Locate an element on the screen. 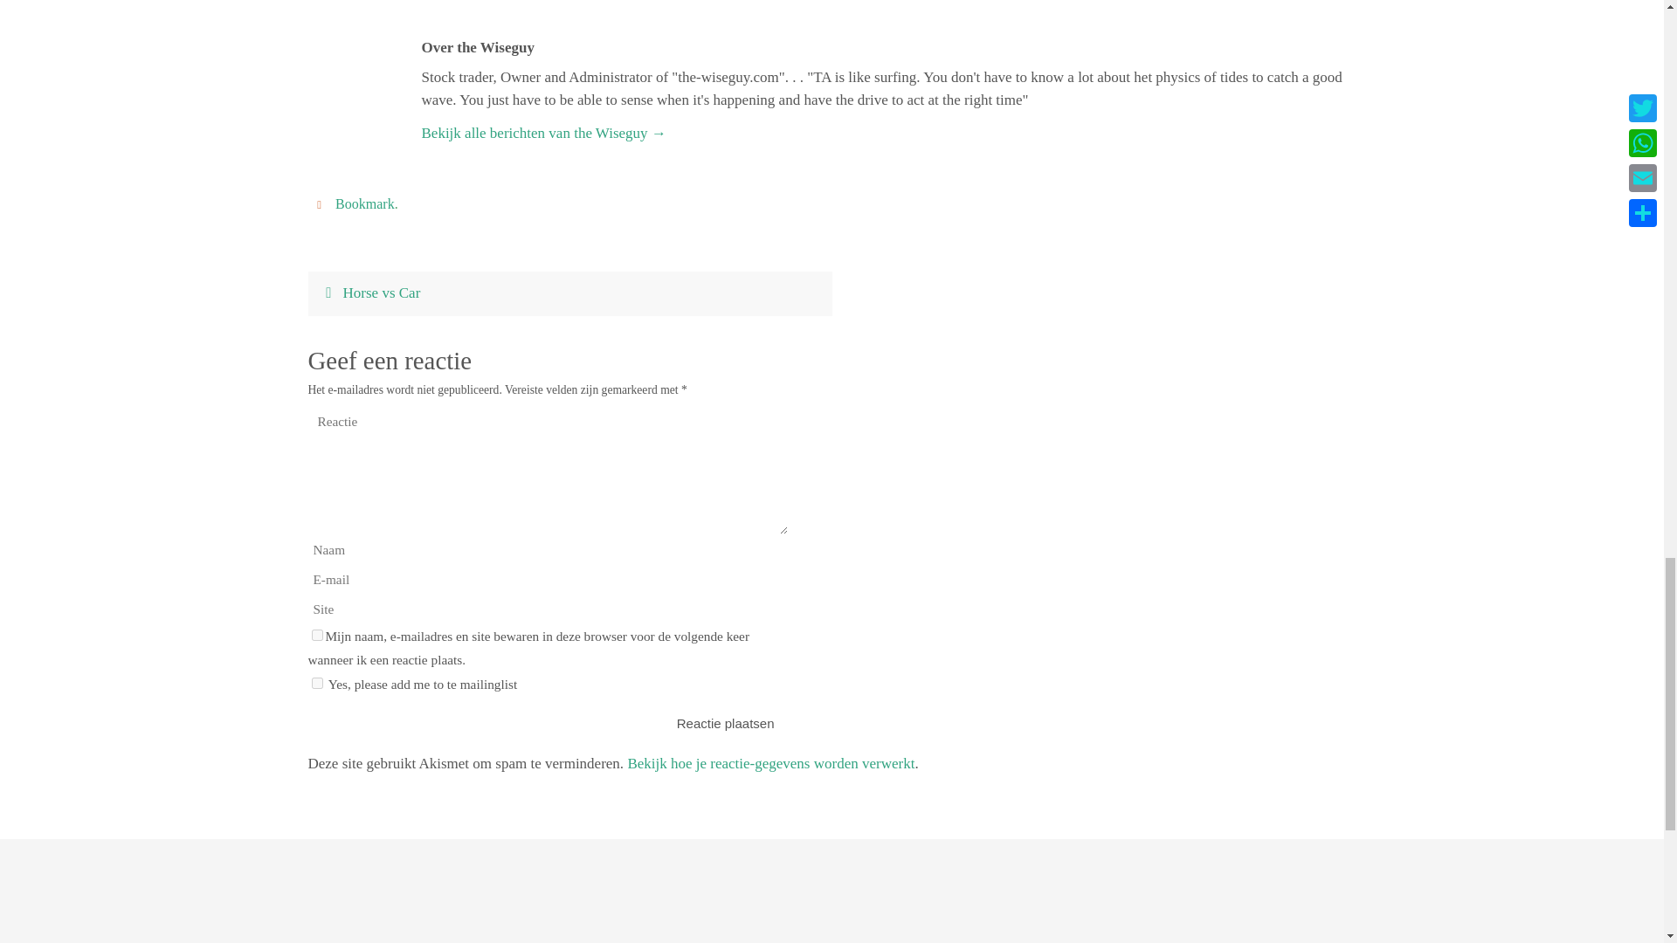 Image resolution: width=1677 pixels, height=943 pixels.  Bookmark de permalink is located at coordinates (321, 203).